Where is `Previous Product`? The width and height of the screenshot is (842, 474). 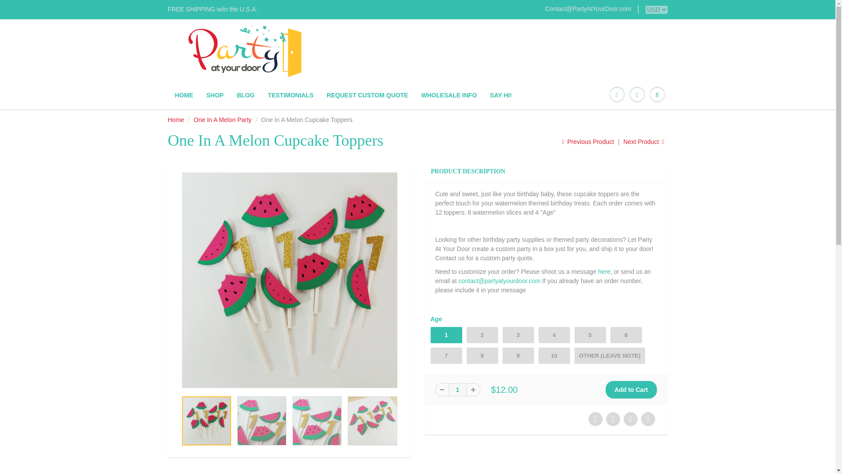 Previous Product is located at coordinates (588, 141).